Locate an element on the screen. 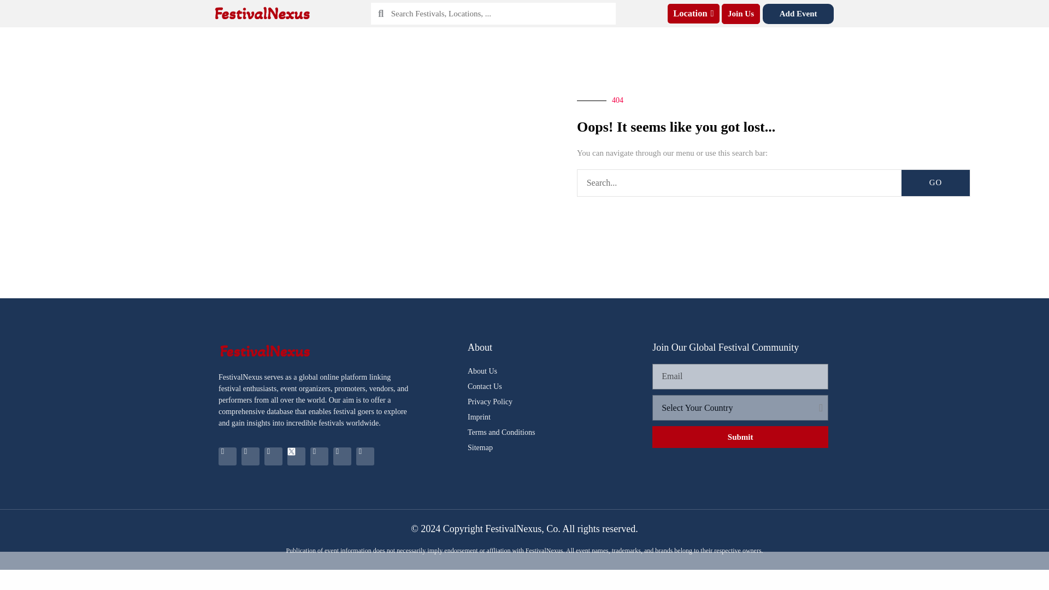 This screenshot has width=1049, height=590. Location is located at coordinates (693, 14).